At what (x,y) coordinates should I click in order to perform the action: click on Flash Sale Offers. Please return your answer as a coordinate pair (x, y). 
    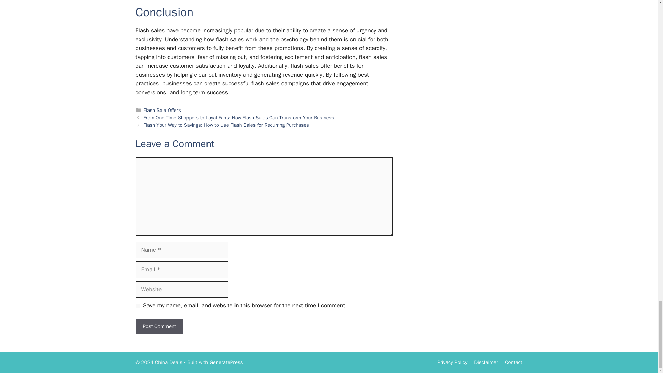
    Looking at the image, I should click on (162, 110).